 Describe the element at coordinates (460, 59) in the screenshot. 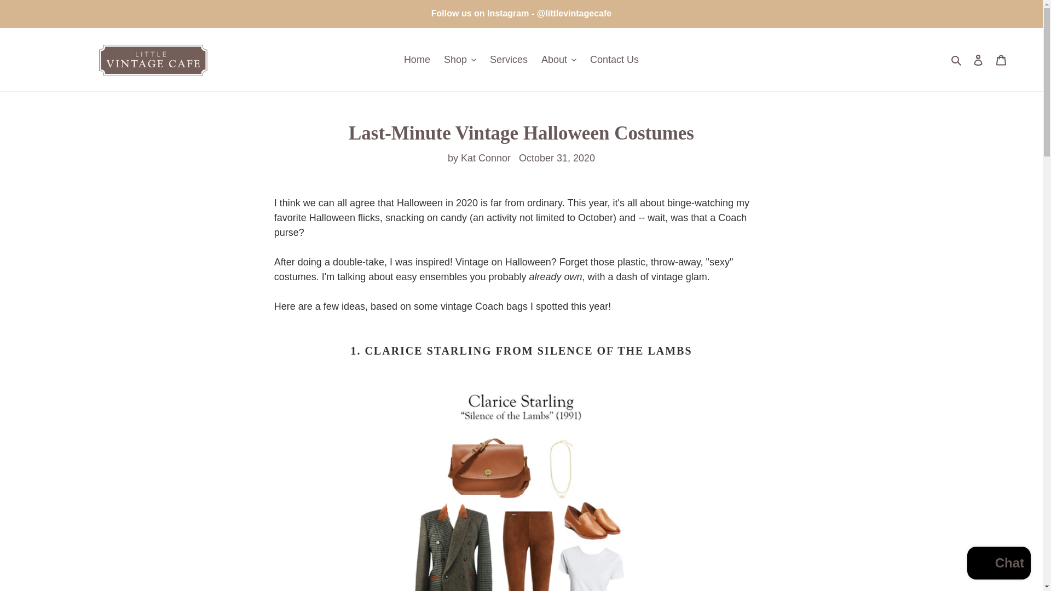

I see `Shop` at that location.